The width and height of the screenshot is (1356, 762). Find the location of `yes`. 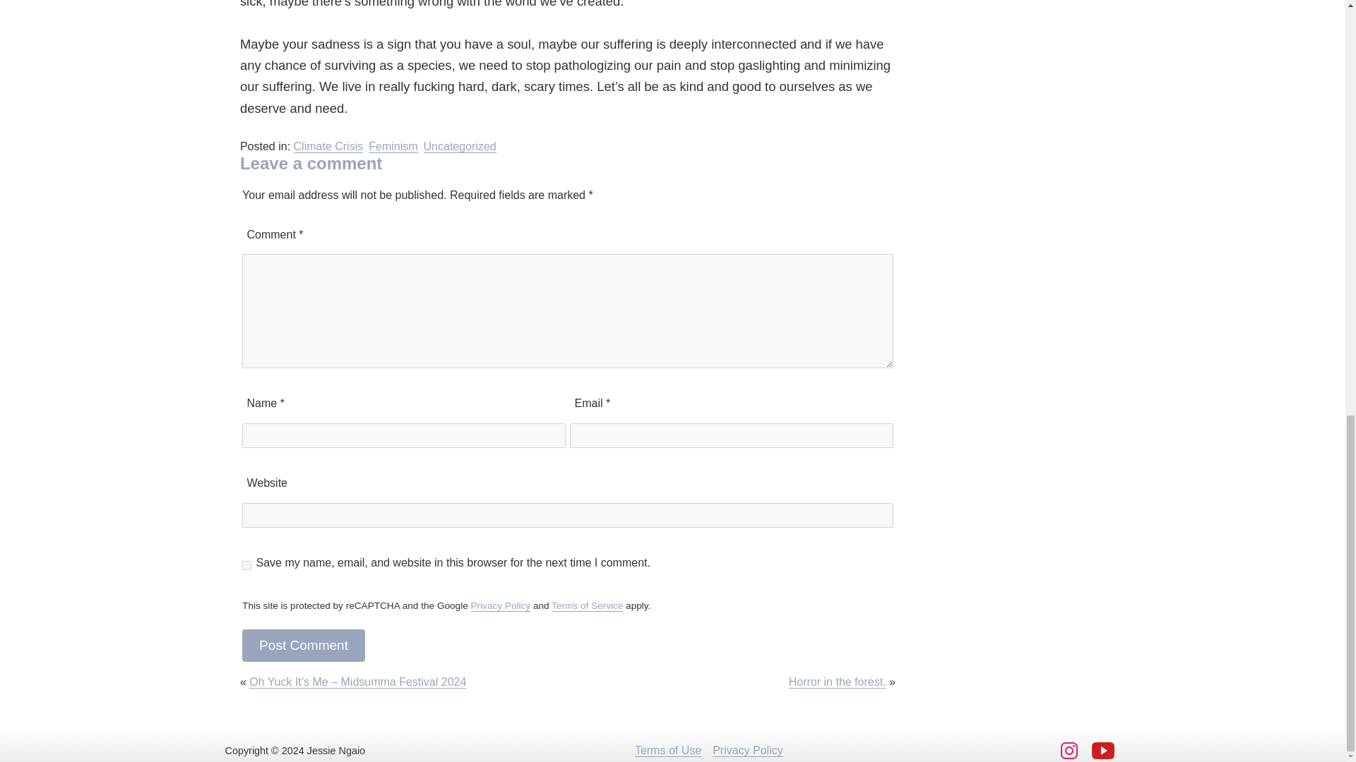

yes is located at coordinates (246, 564).